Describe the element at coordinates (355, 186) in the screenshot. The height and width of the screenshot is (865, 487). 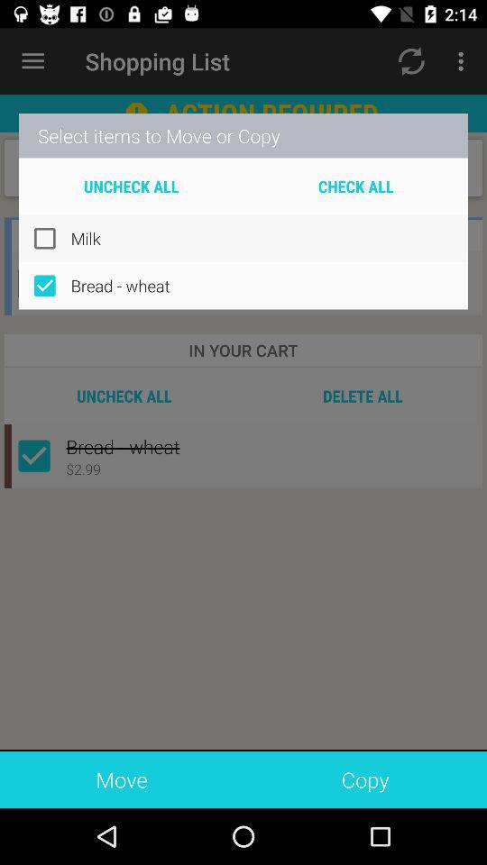
I see `press check all` at that location.